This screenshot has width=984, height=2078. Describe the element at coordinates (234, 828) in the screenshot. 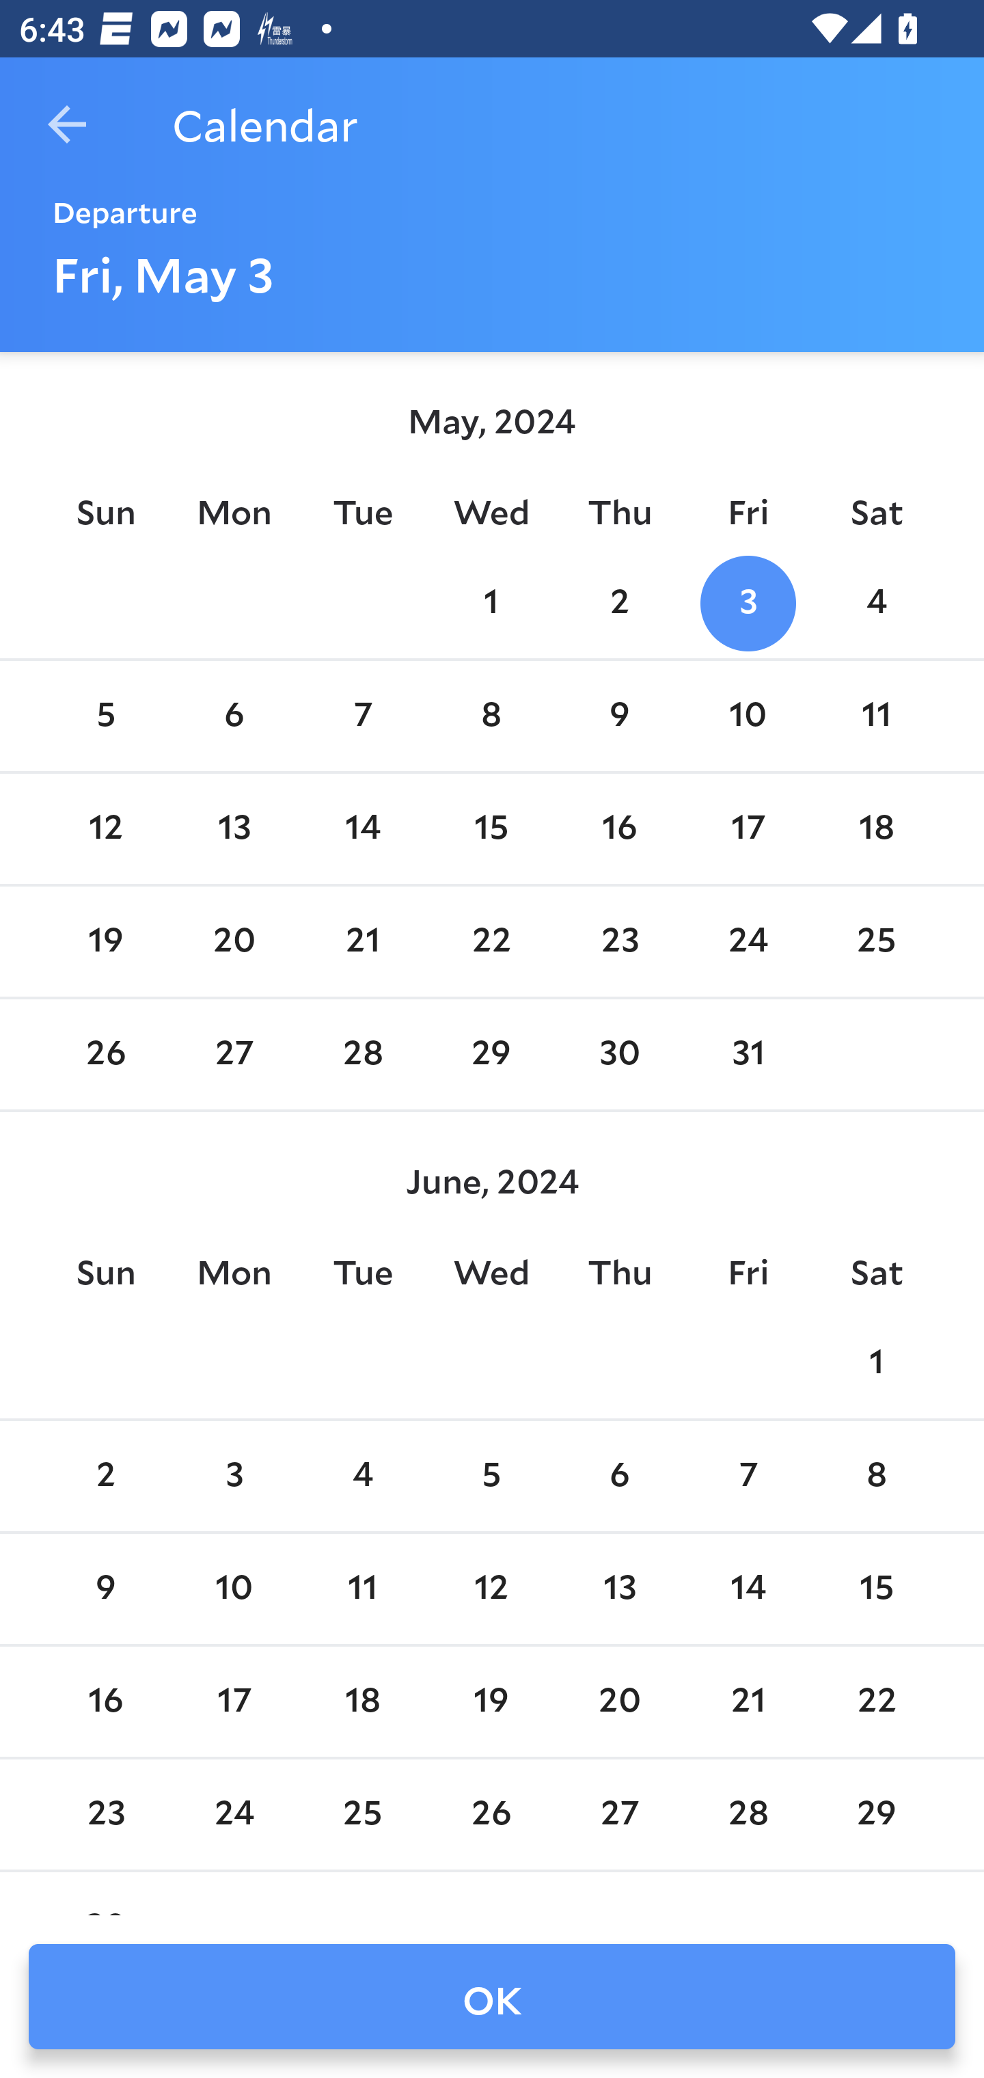

I see `13` at that location.